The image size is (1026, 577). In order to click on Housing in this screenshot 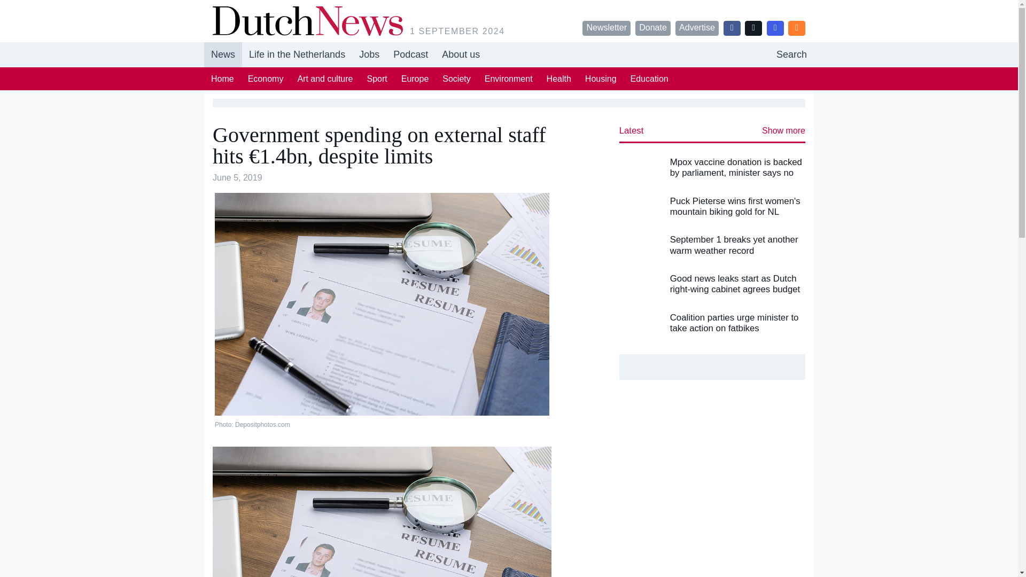, I will do `click(601, 79)`.